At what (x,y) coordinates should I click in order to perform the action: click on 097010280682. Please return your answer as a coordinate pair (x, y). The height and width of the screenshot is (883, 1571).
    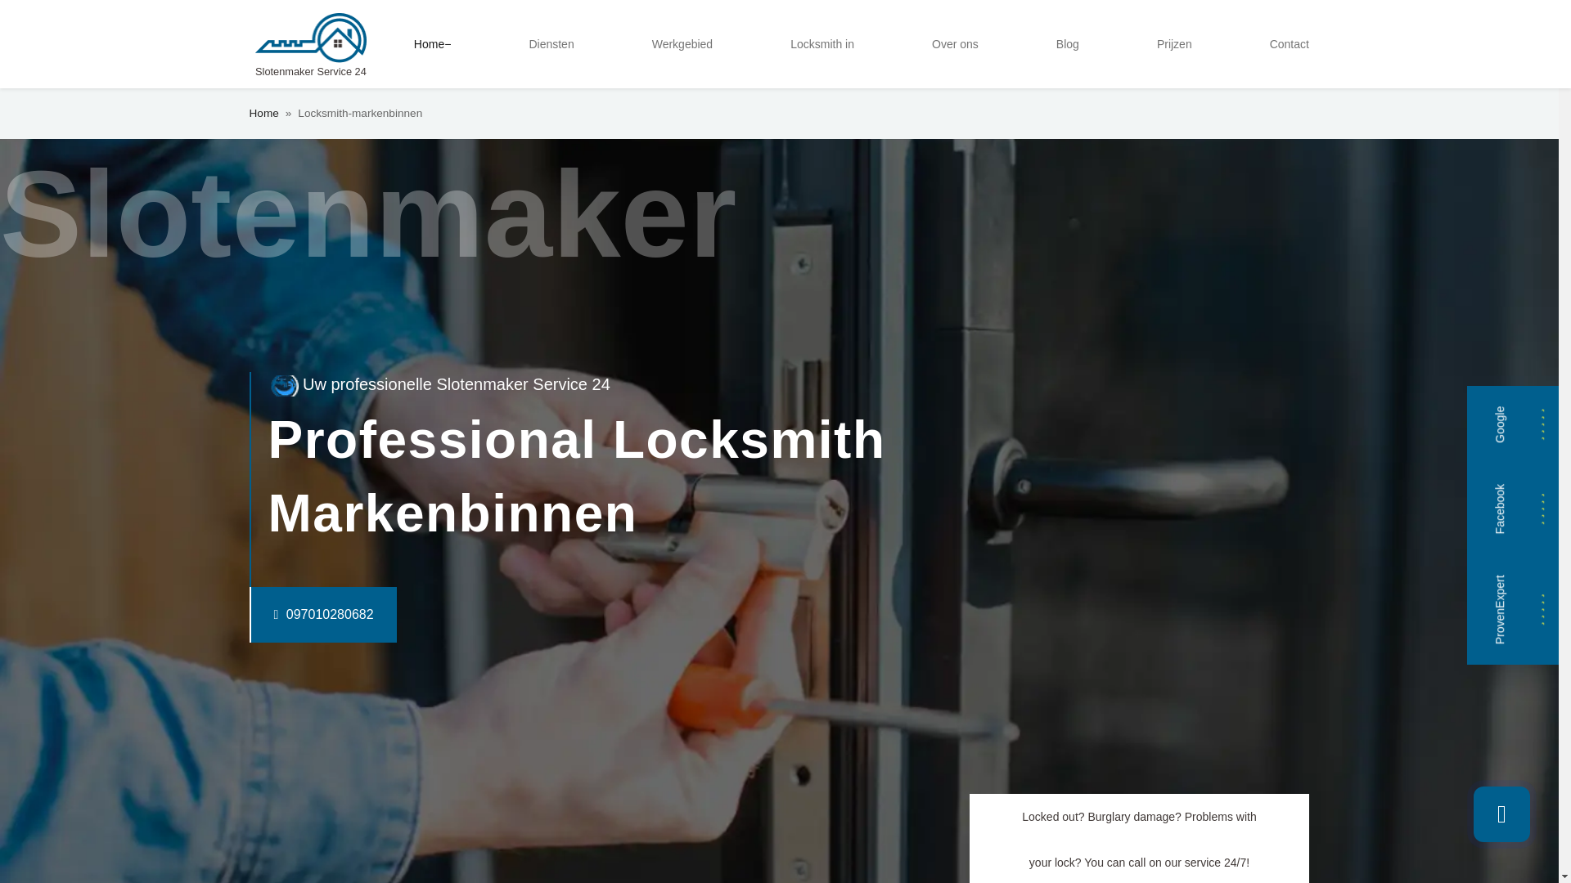
    Looking at the image, I should click on (290, 615).